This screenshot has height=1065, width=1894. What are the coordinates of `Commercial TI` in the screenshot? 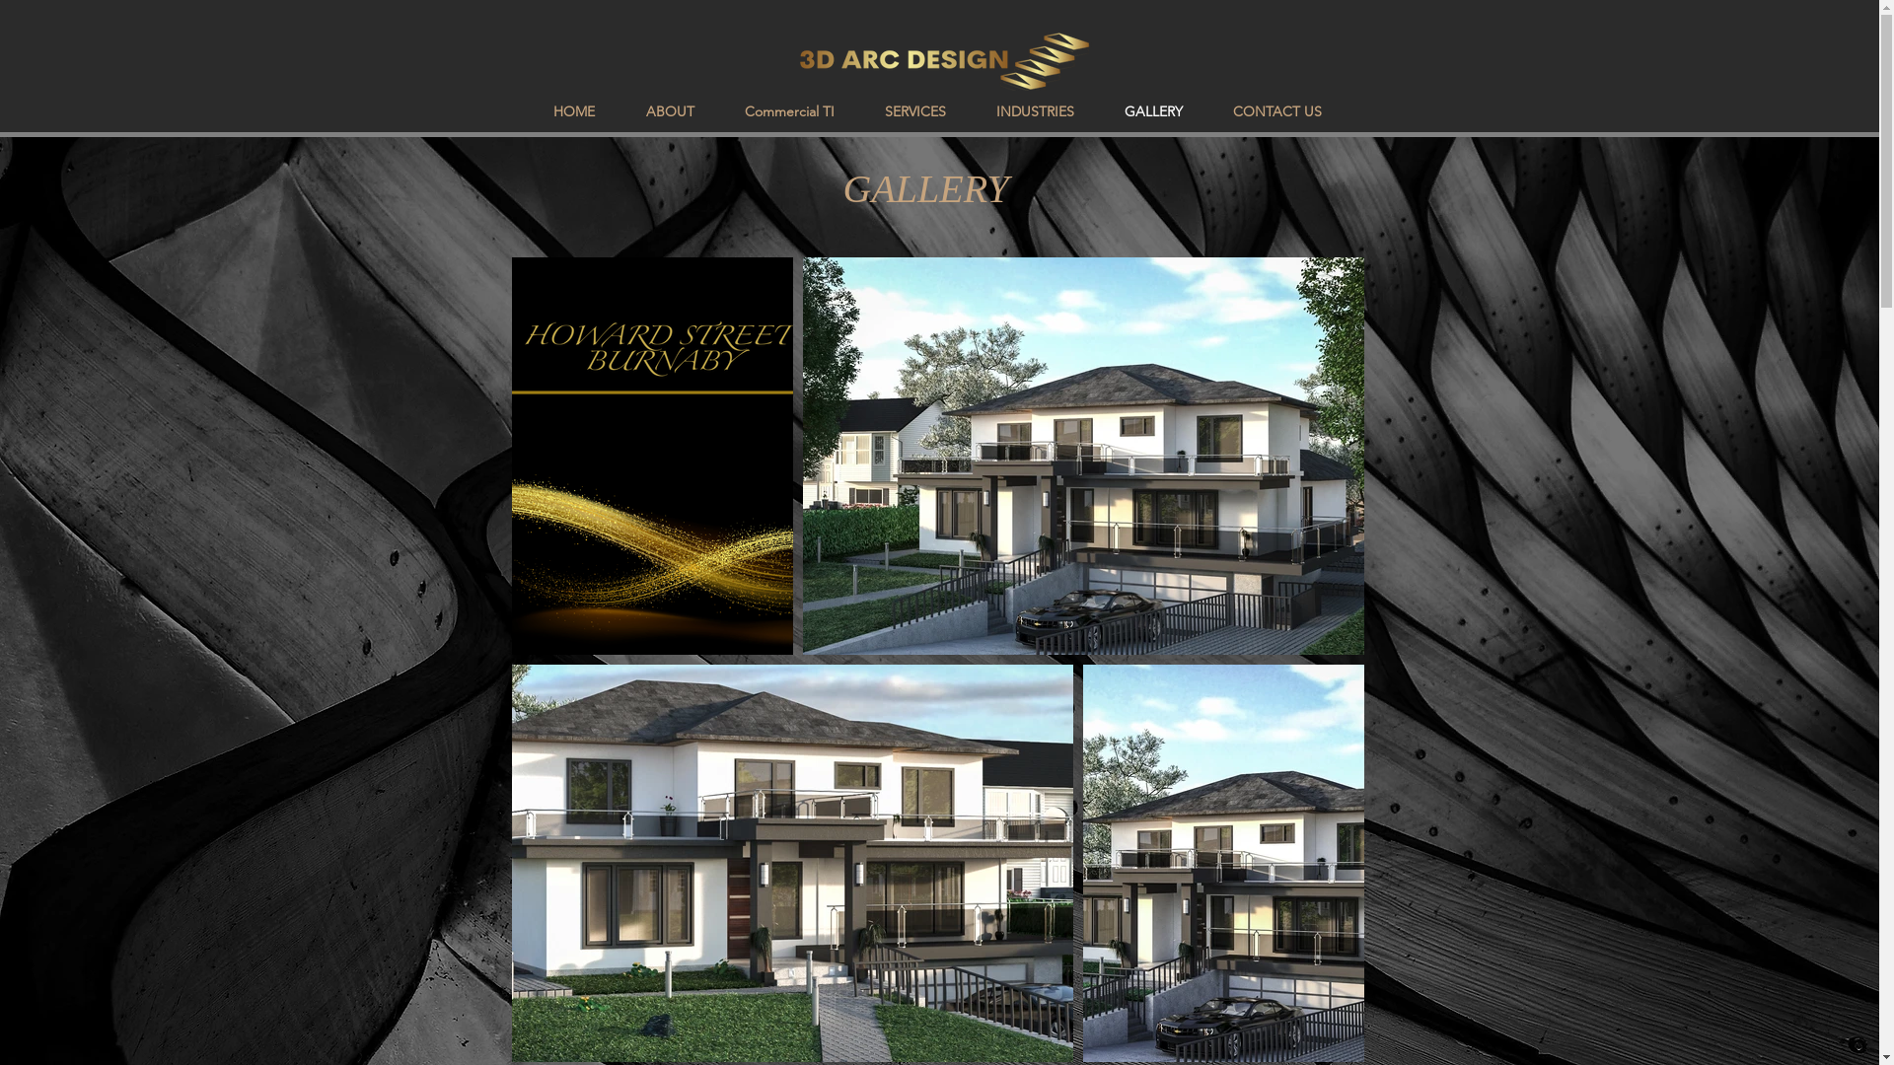 It's located at (790, 111).